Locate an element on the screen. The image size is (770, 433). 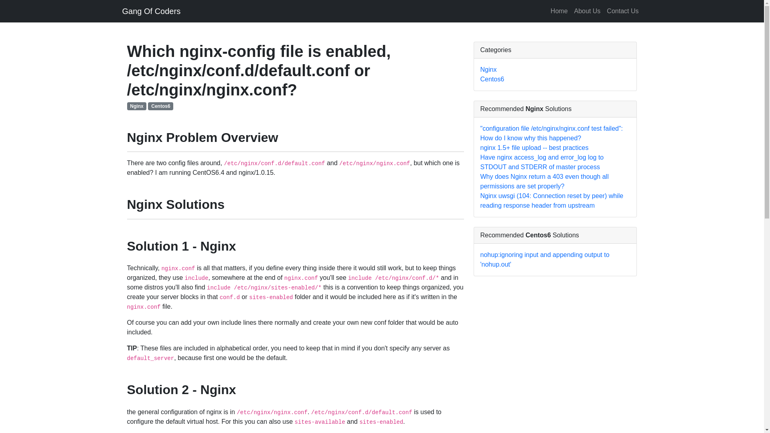
Contact Us is located at coordinates (622, 11).